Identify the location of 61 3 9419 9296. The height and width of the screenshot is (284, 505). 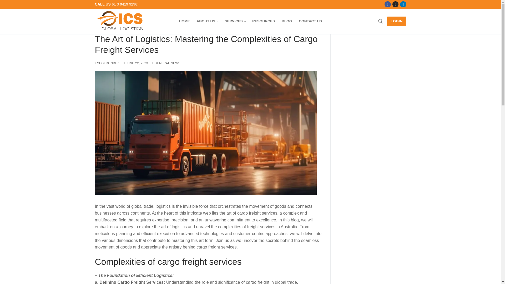
(388, 4).